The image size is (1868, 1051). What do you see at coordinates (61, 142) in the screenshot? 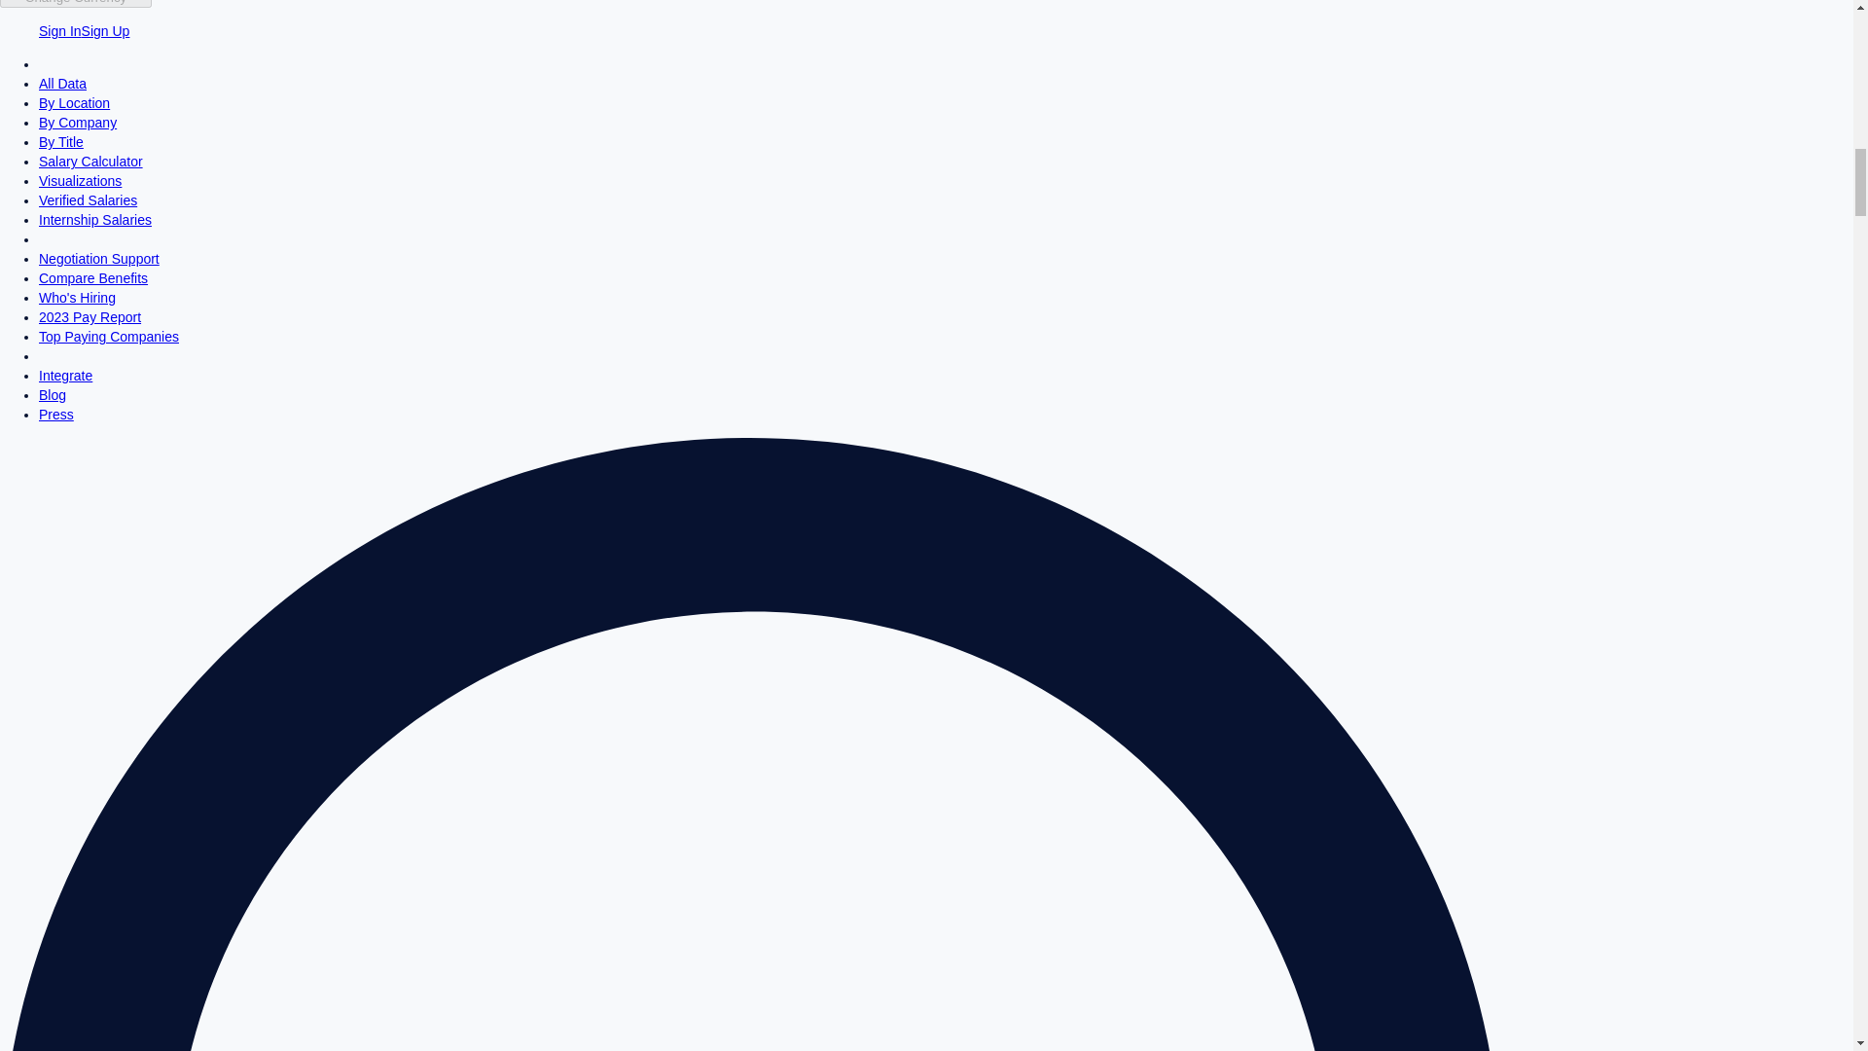
I see `By Title` at bounding box center [61, 142].